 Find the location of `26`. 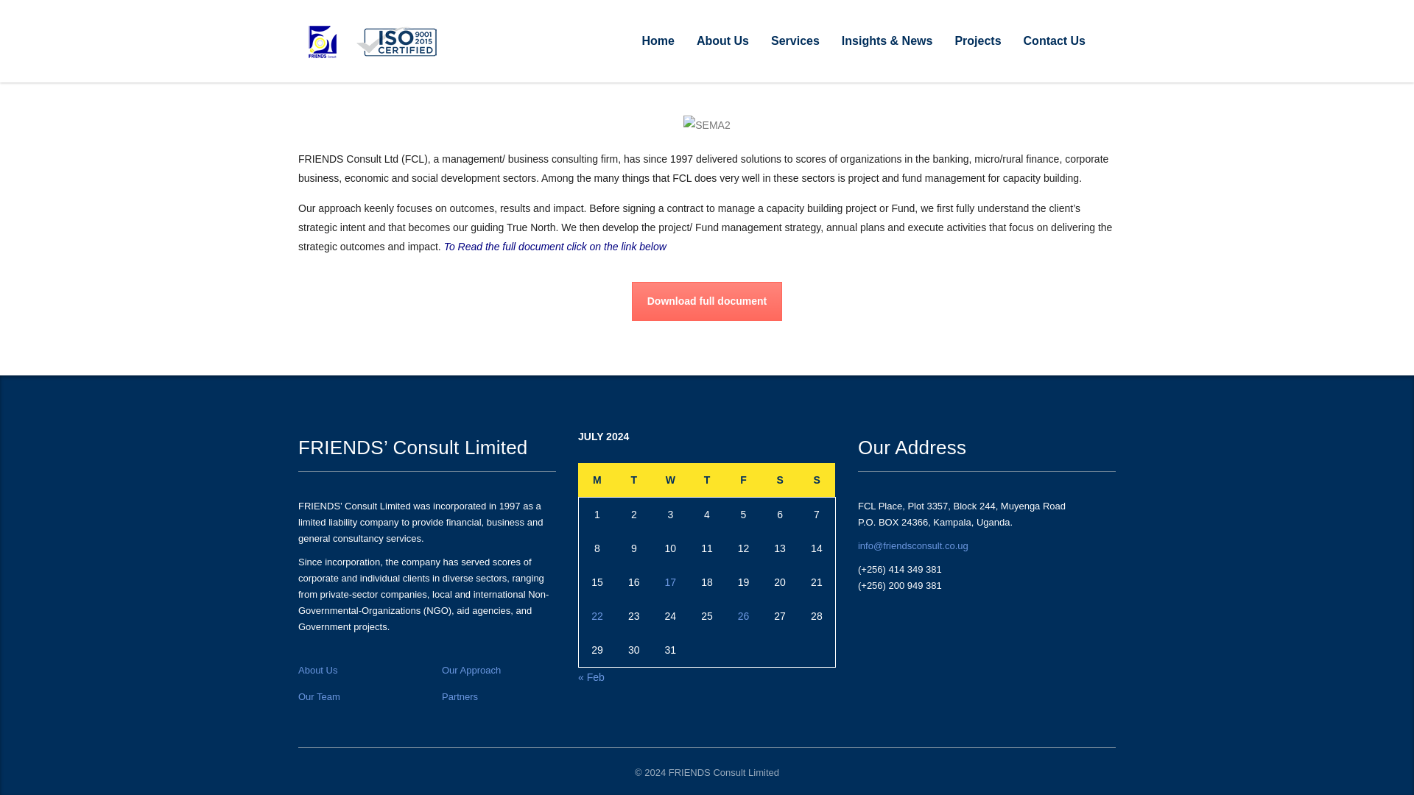

26 is located at coordinates (744, 615).